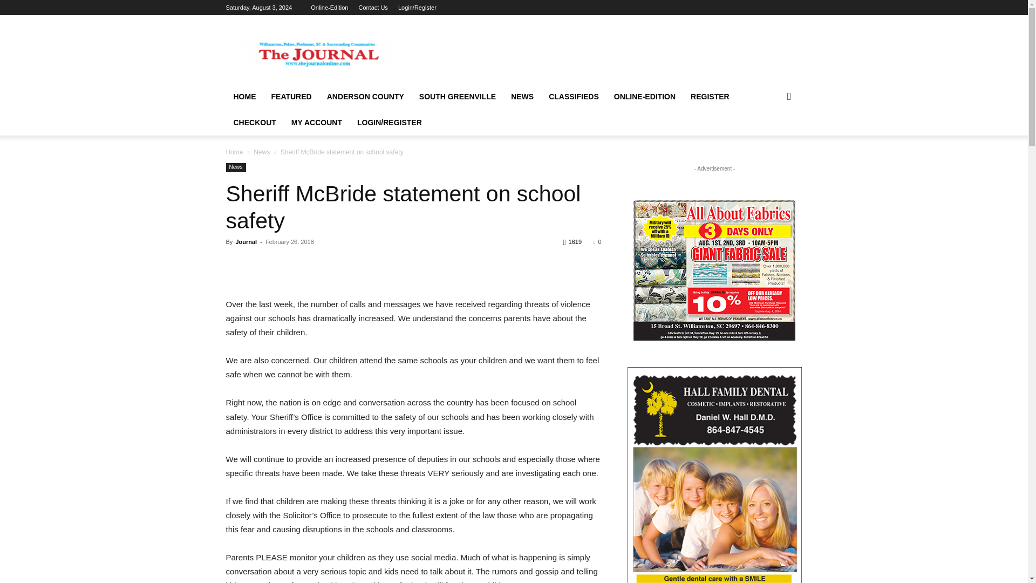 This screenshot has width=1036, height=583. I want to click on View all posts in News, so click(261, 152).